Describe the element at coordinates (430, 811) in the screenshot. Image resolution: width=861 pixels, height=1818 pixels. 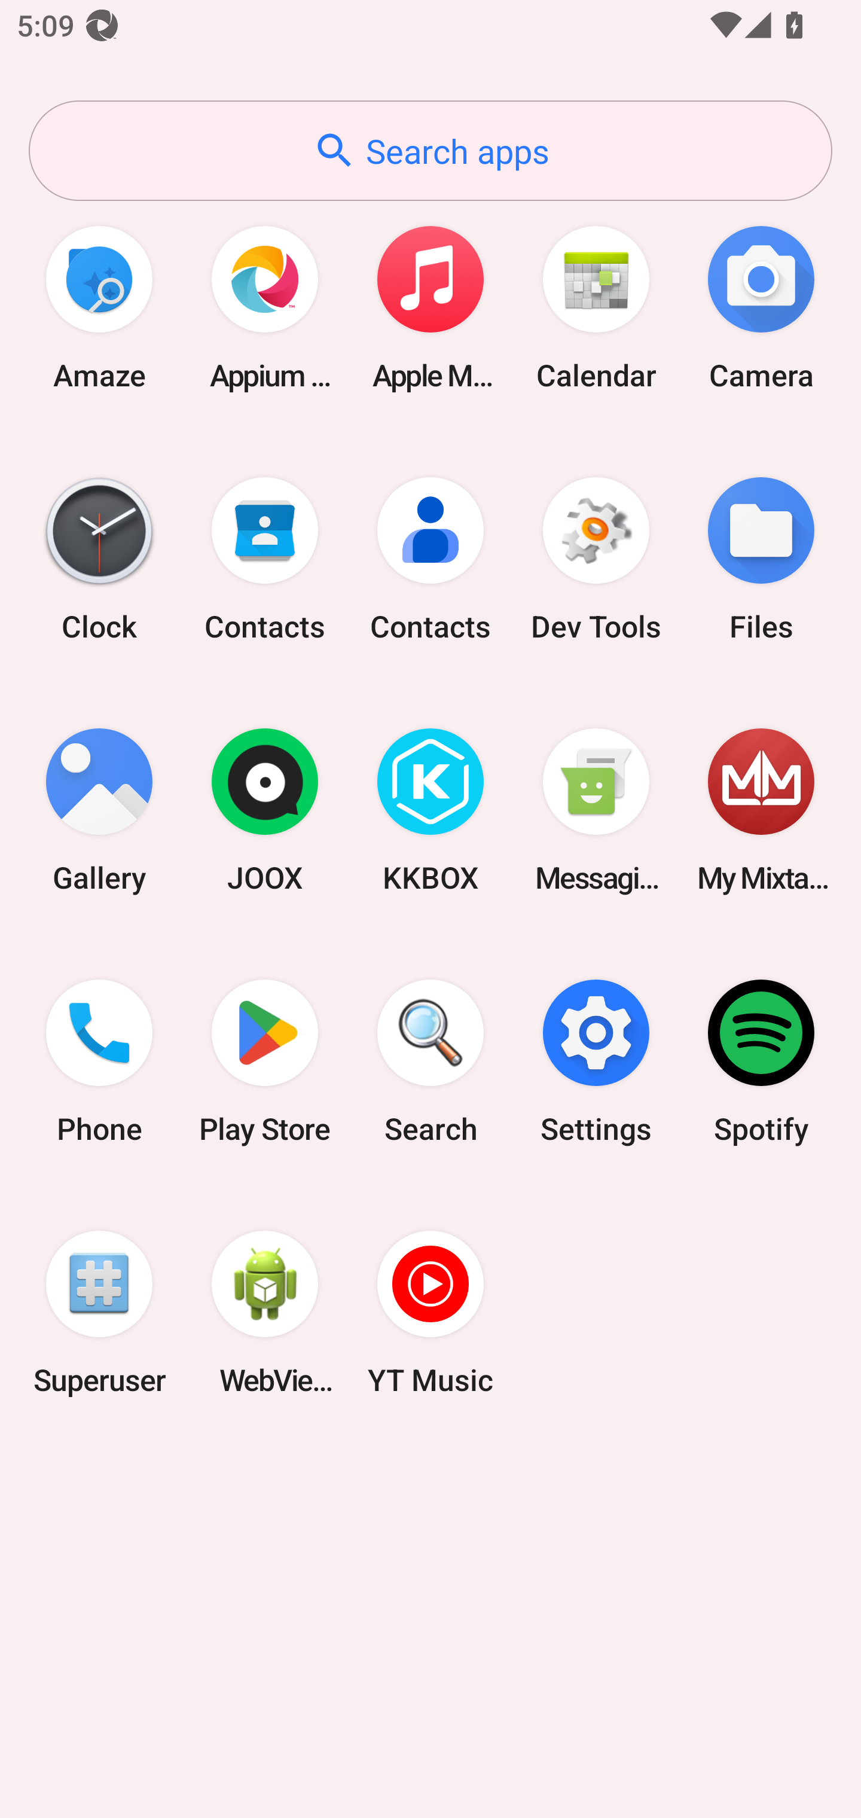
I see `KKBOX` at that location.